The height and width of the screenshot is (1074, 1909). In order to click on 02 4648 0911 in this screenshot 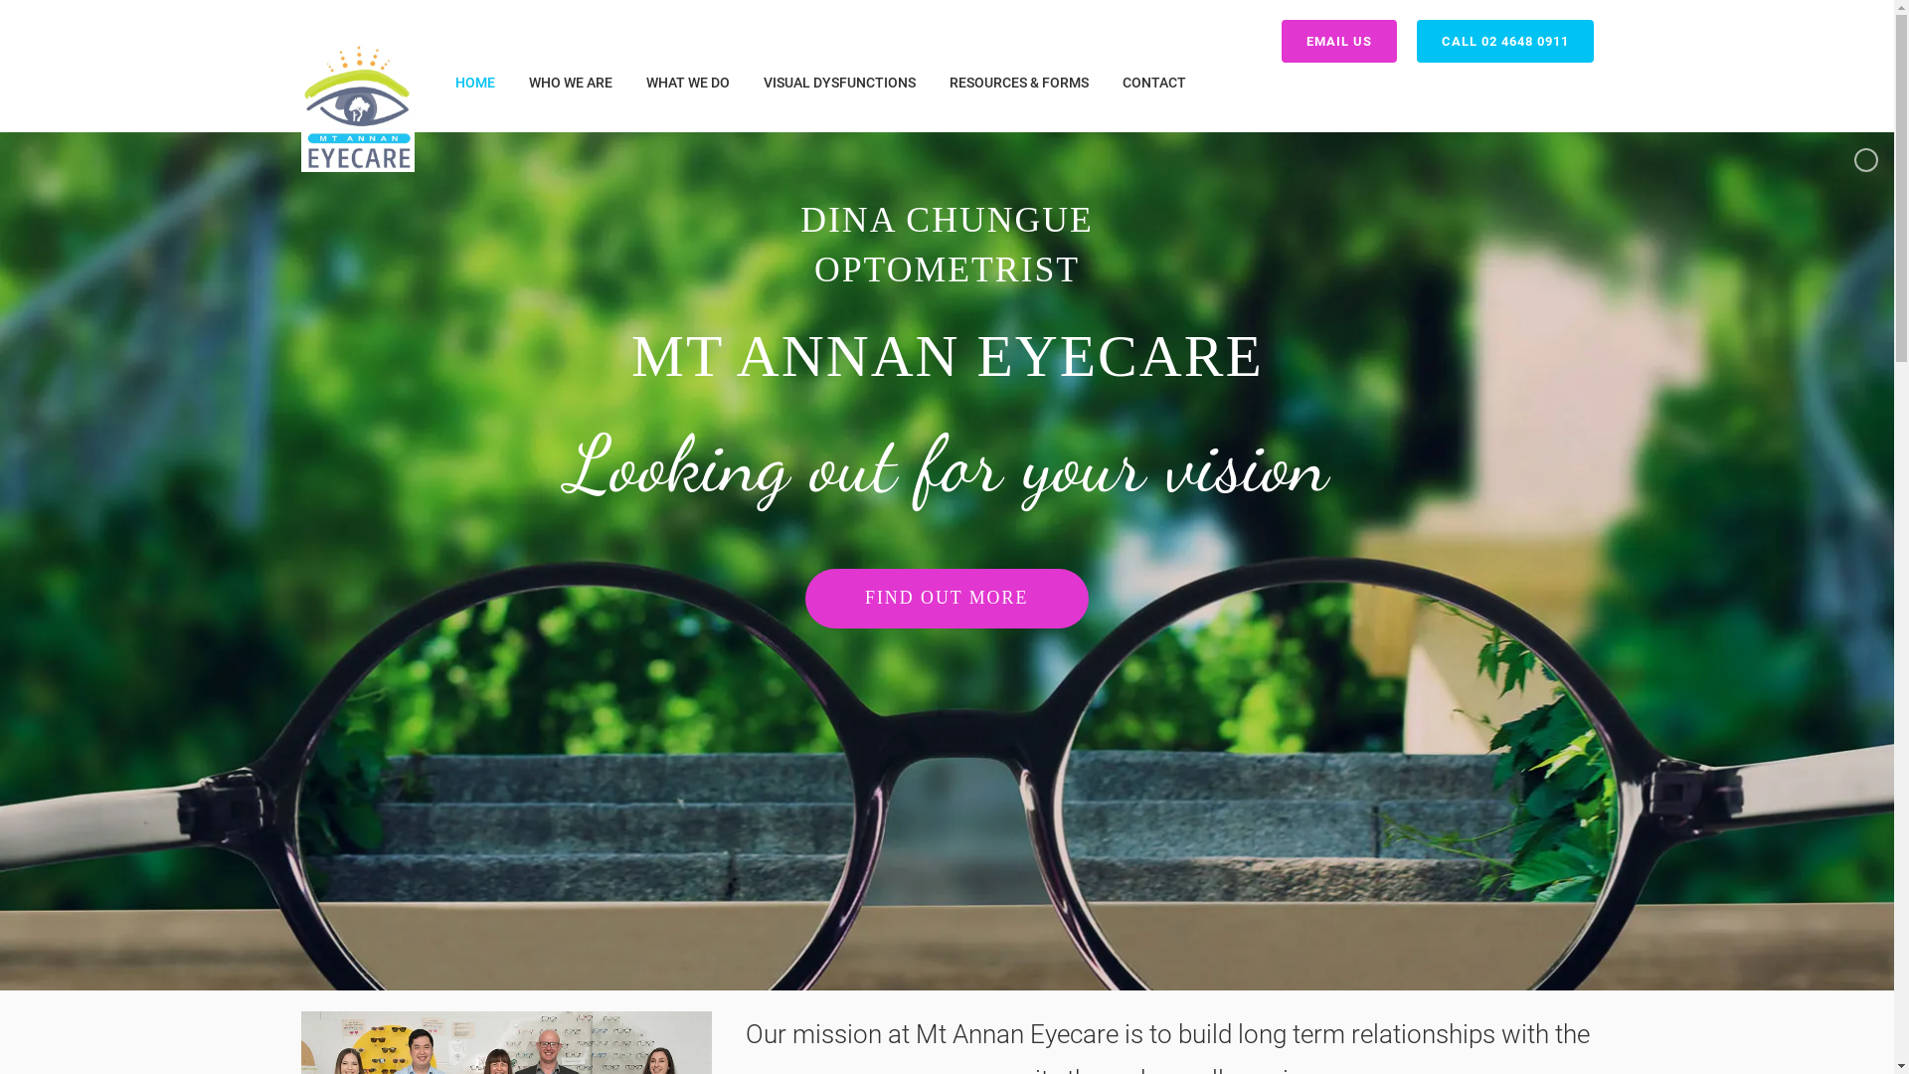, I will do `click(400, 714)`.